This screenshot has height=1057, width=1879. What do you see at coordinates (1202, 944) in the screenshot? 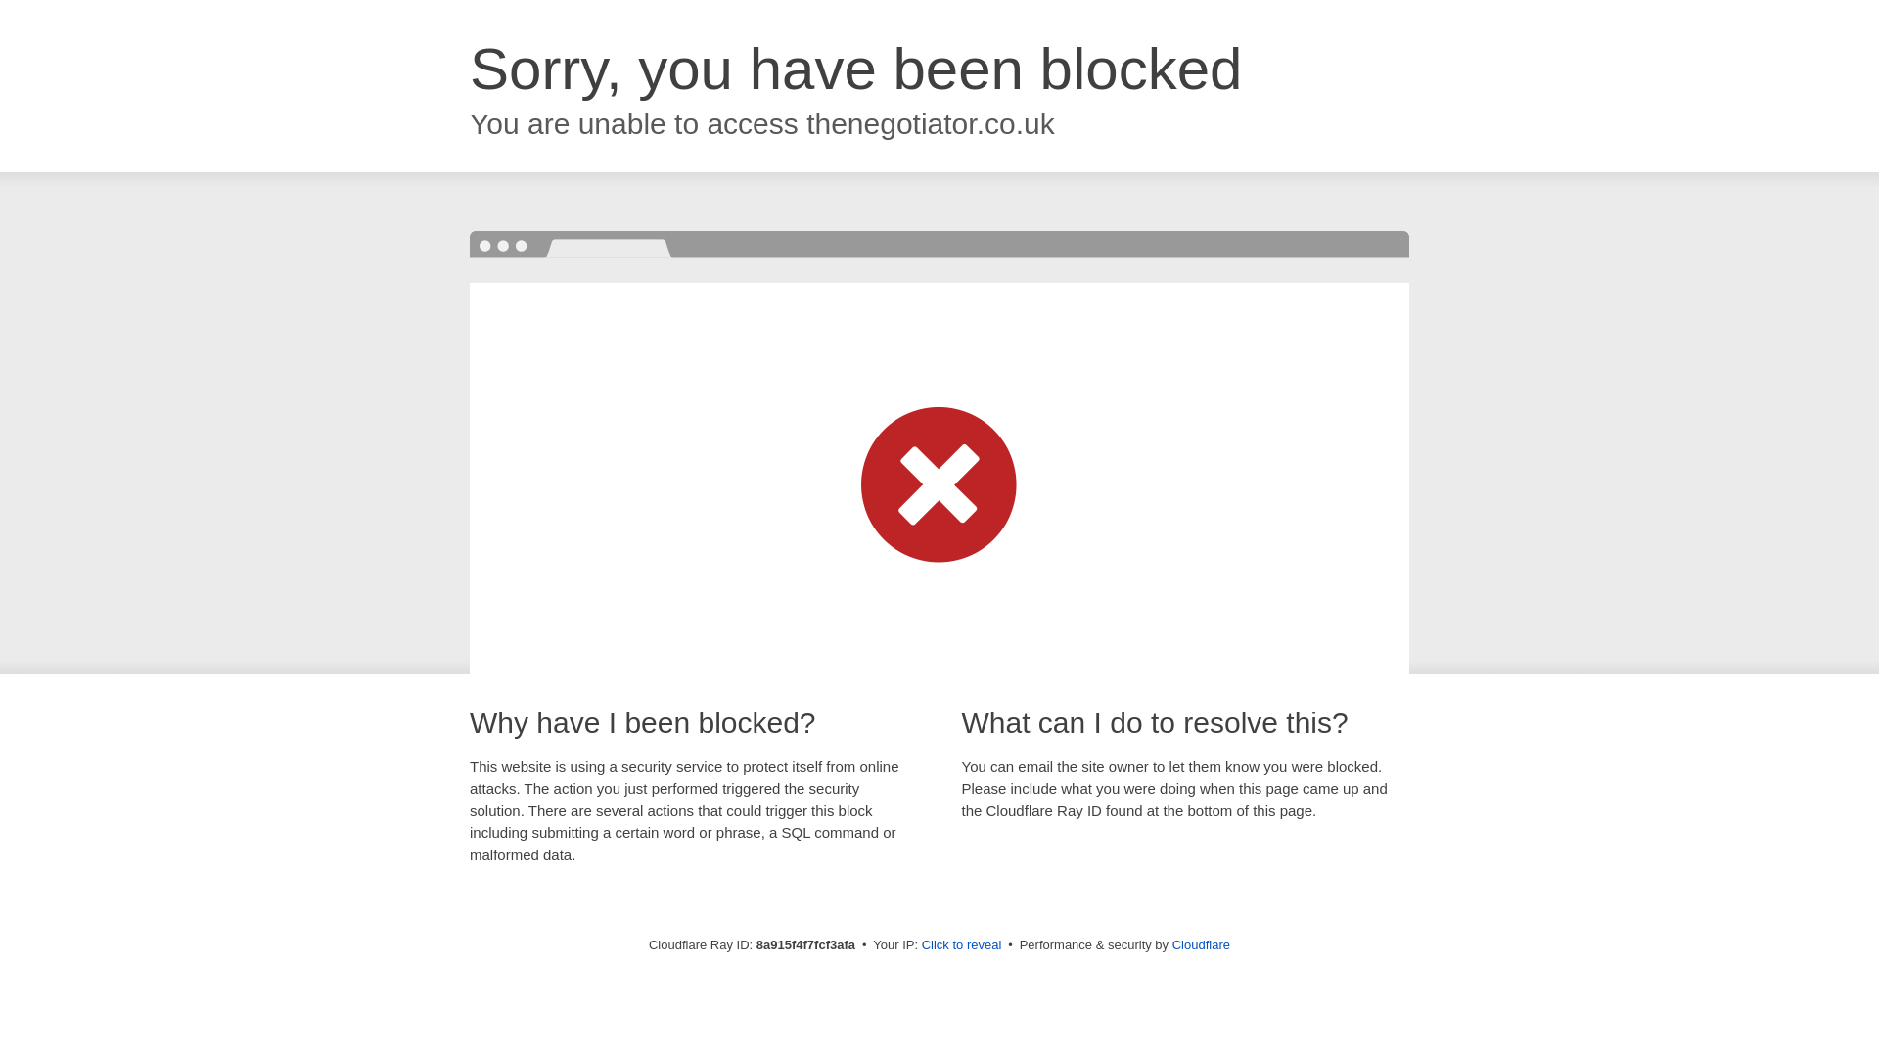
I see `Cloudflare` at bounding box center [1202, 944].